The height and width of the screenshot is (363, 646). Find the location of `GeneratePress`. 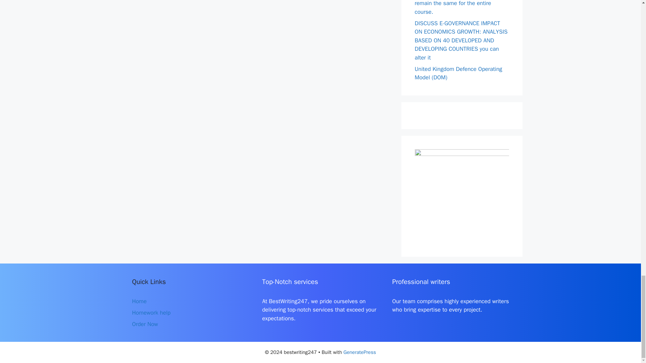

GeneratePress is located at coordinates (360, 352).